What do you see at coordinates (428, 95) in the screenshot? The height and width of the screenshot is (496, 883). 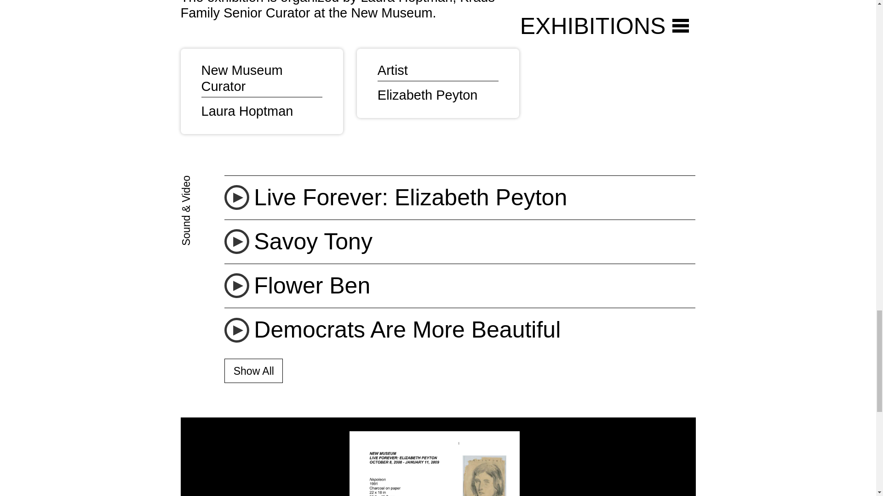 I see `Elizabeth Peyton` at bounding box center [428, 95].